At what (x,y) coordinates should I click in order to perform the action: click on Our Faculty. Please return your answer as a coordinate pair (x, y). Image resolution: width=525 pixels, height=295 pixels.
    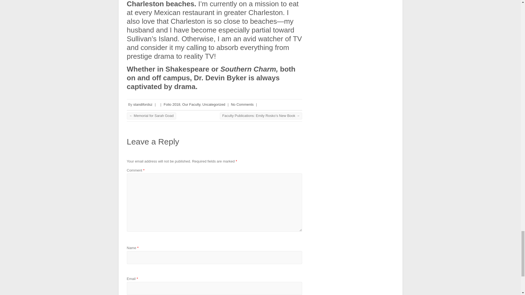
    Looking at the image, I should click on (191, 104).